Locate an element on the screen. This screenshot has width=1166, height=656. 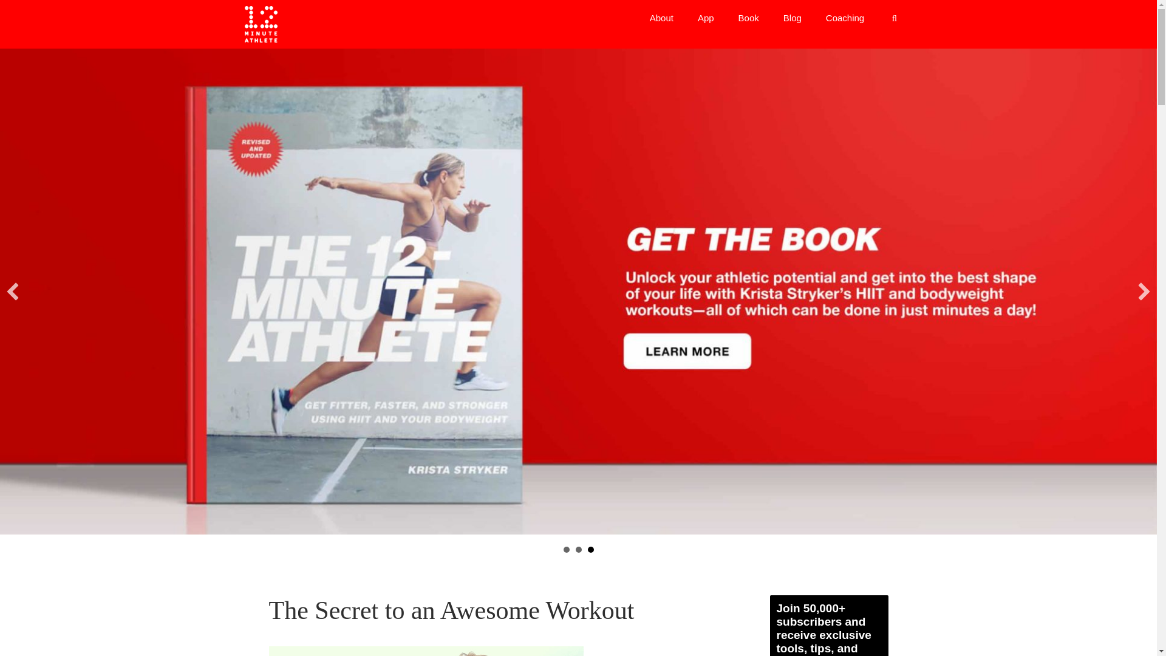
App is located at coordinates (706, 18).